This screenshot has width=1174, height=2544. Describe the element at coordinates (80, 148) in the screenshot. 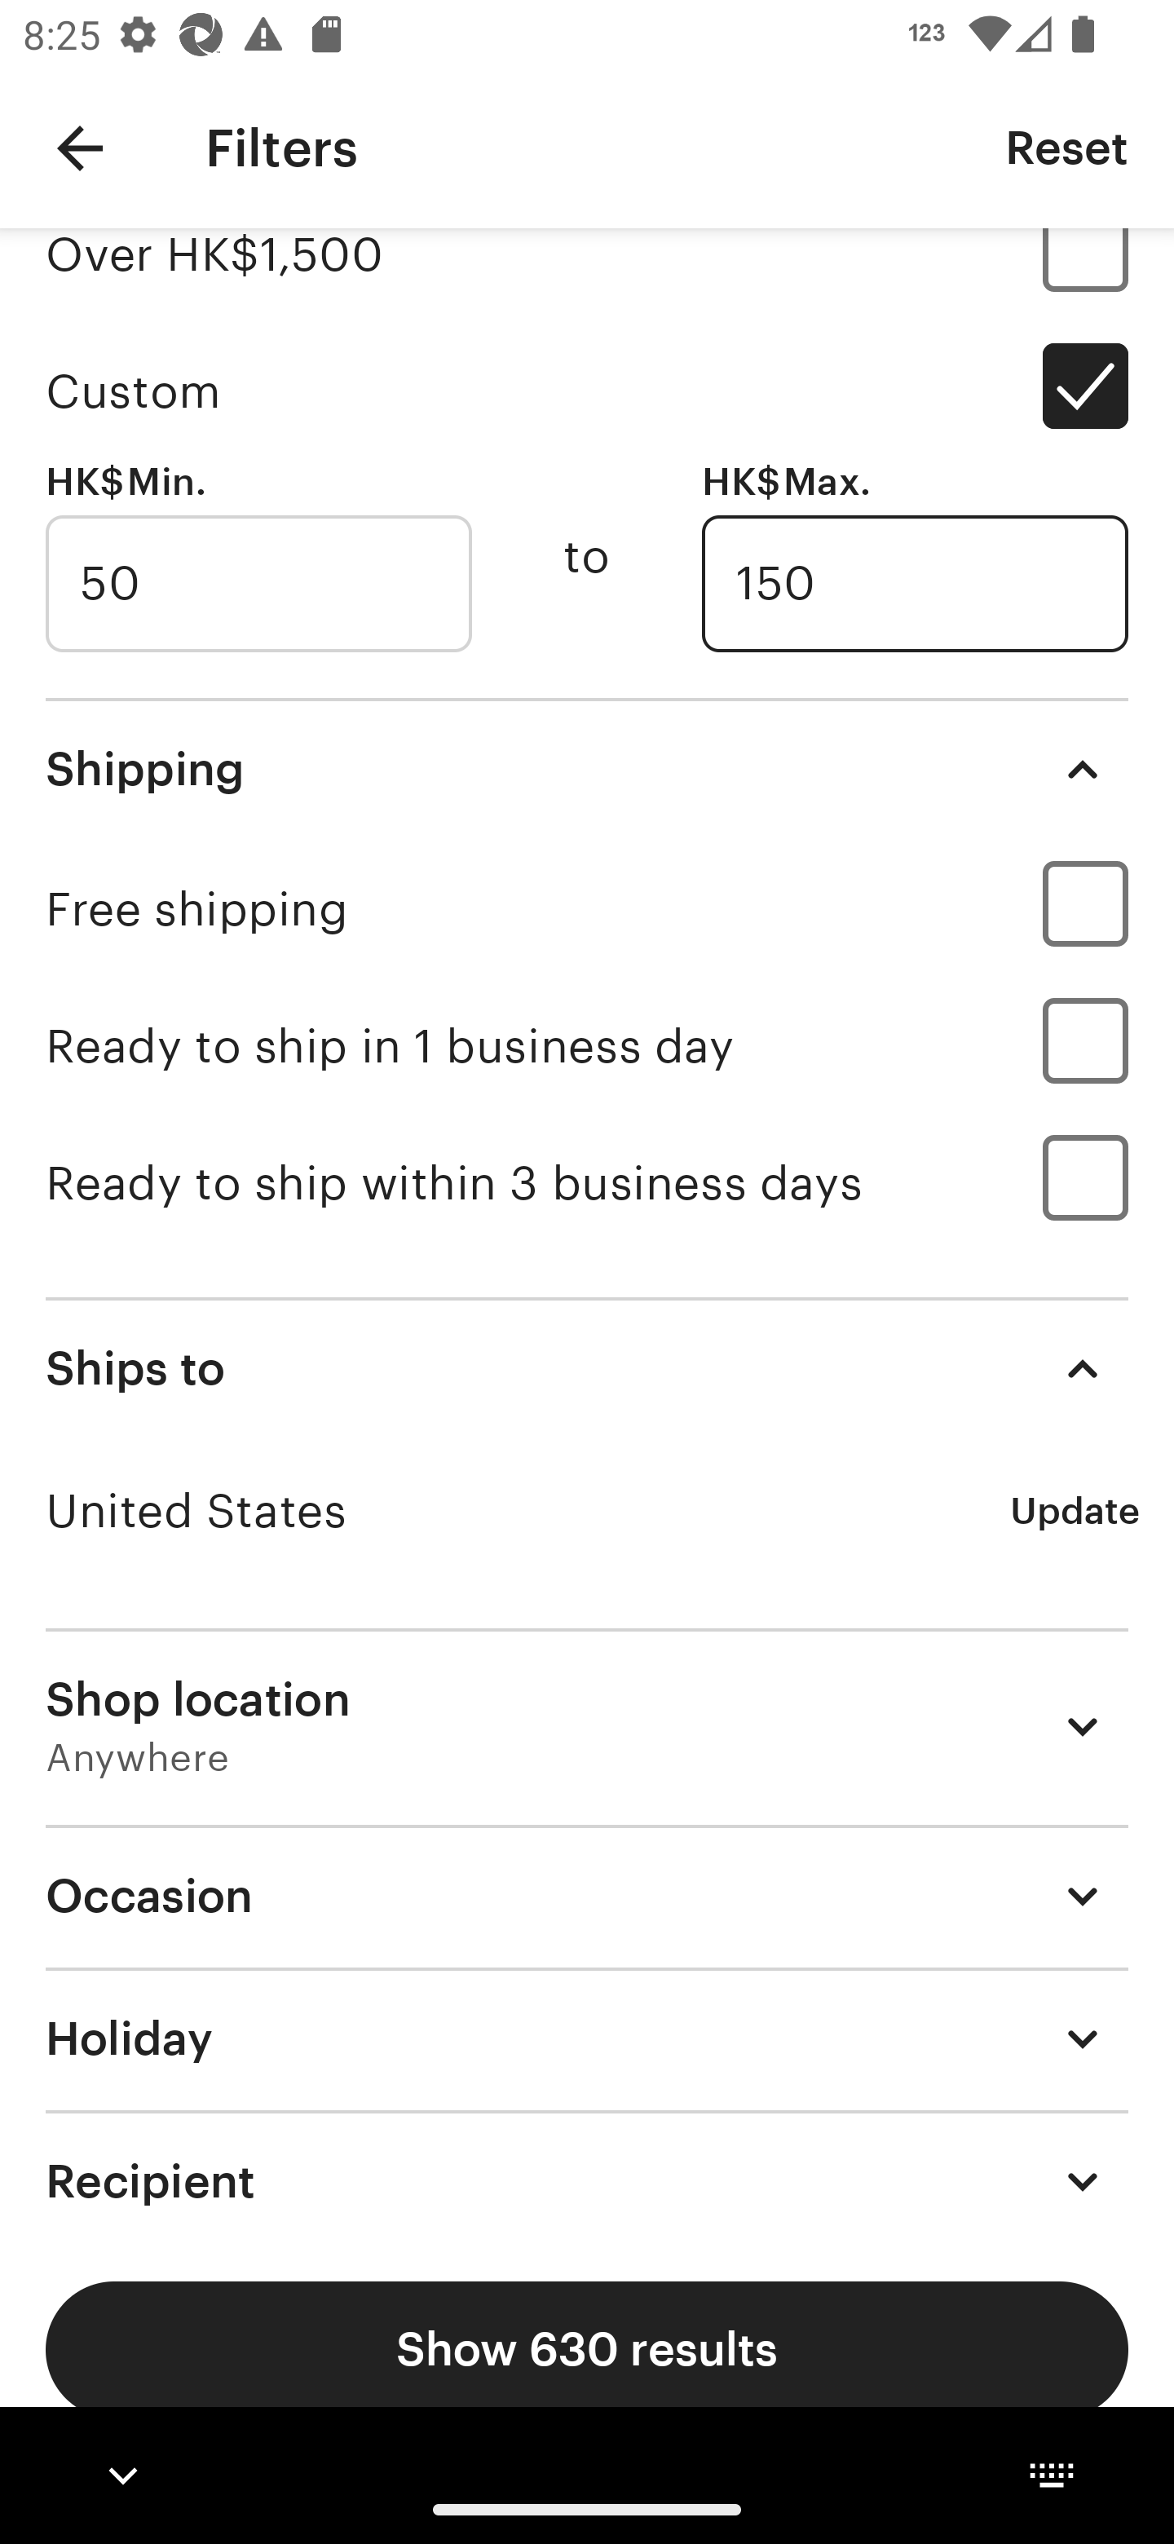

I see `Navigate up` at that location.